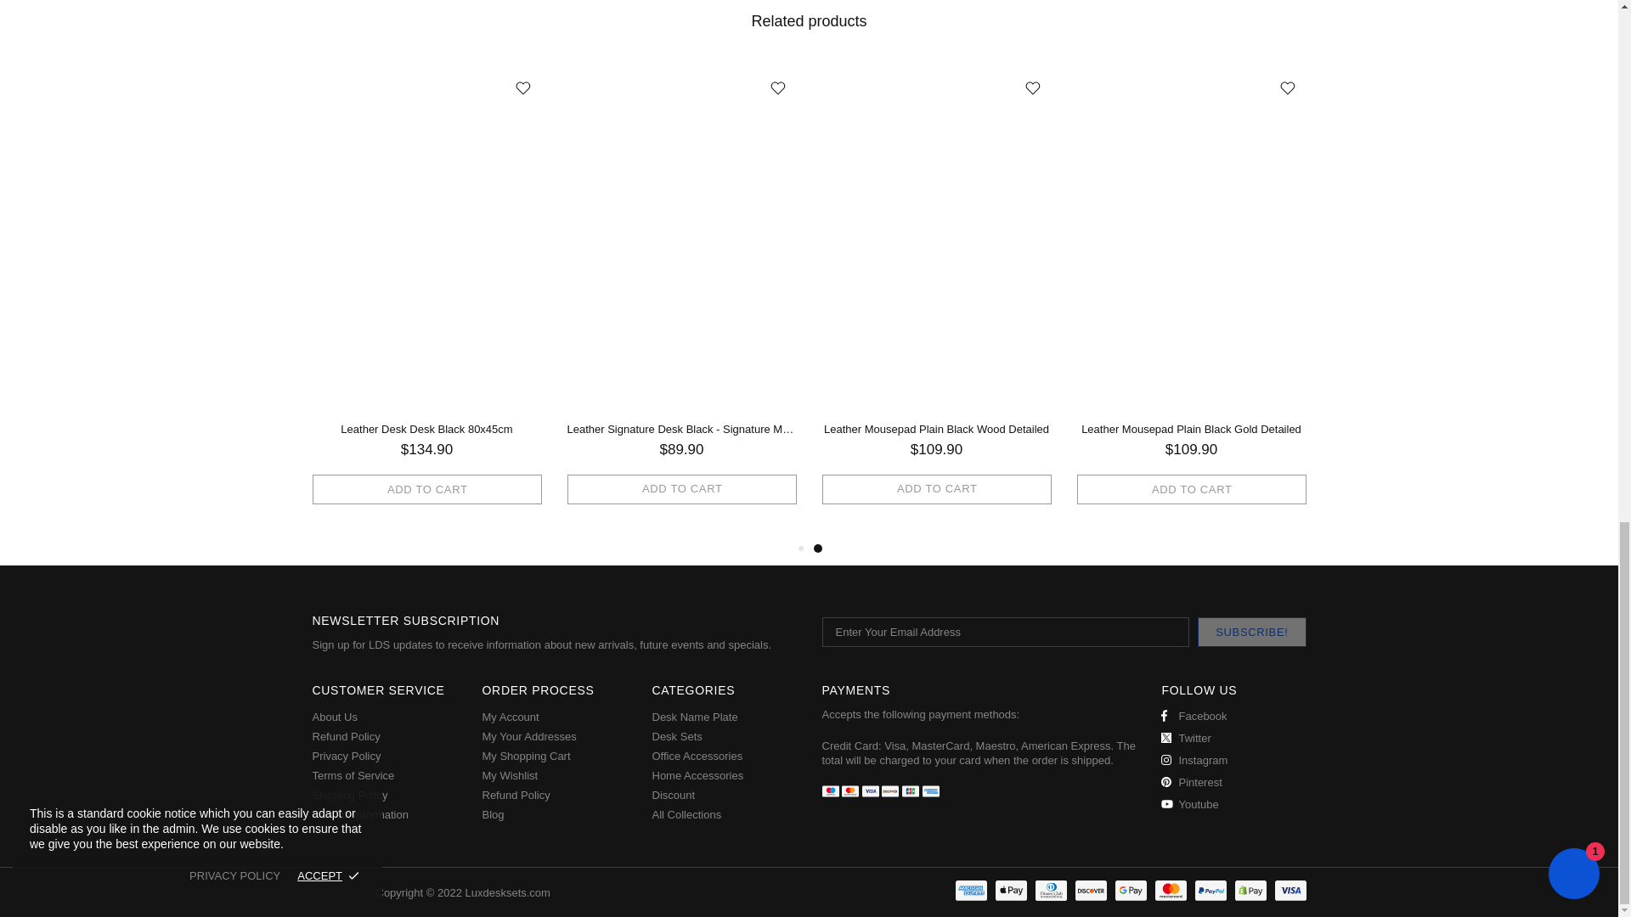 The height and width of the screenshot is (917, 1631). I want to click on SUBSCRIBE!, so click(1251, 632).